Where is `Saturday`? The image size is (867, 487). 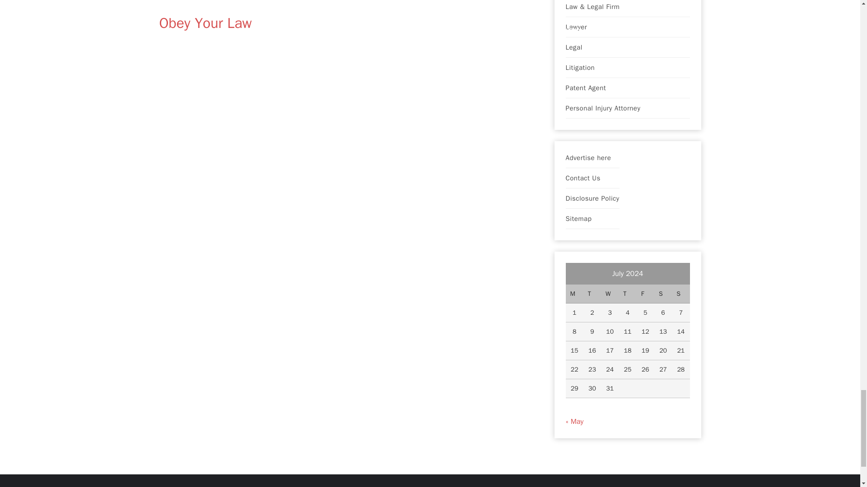 Saturday is located at coordinates (663, 294).